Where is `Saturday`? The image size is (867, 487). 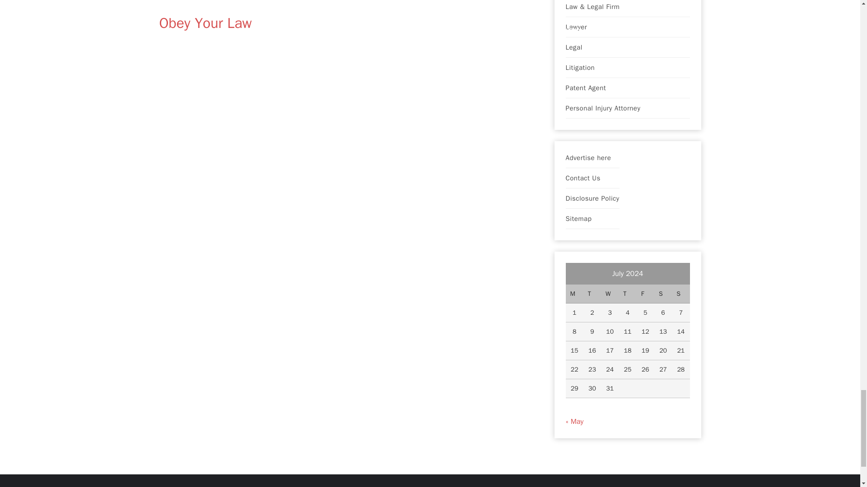 Saturday is located at coordinates (663, 294).